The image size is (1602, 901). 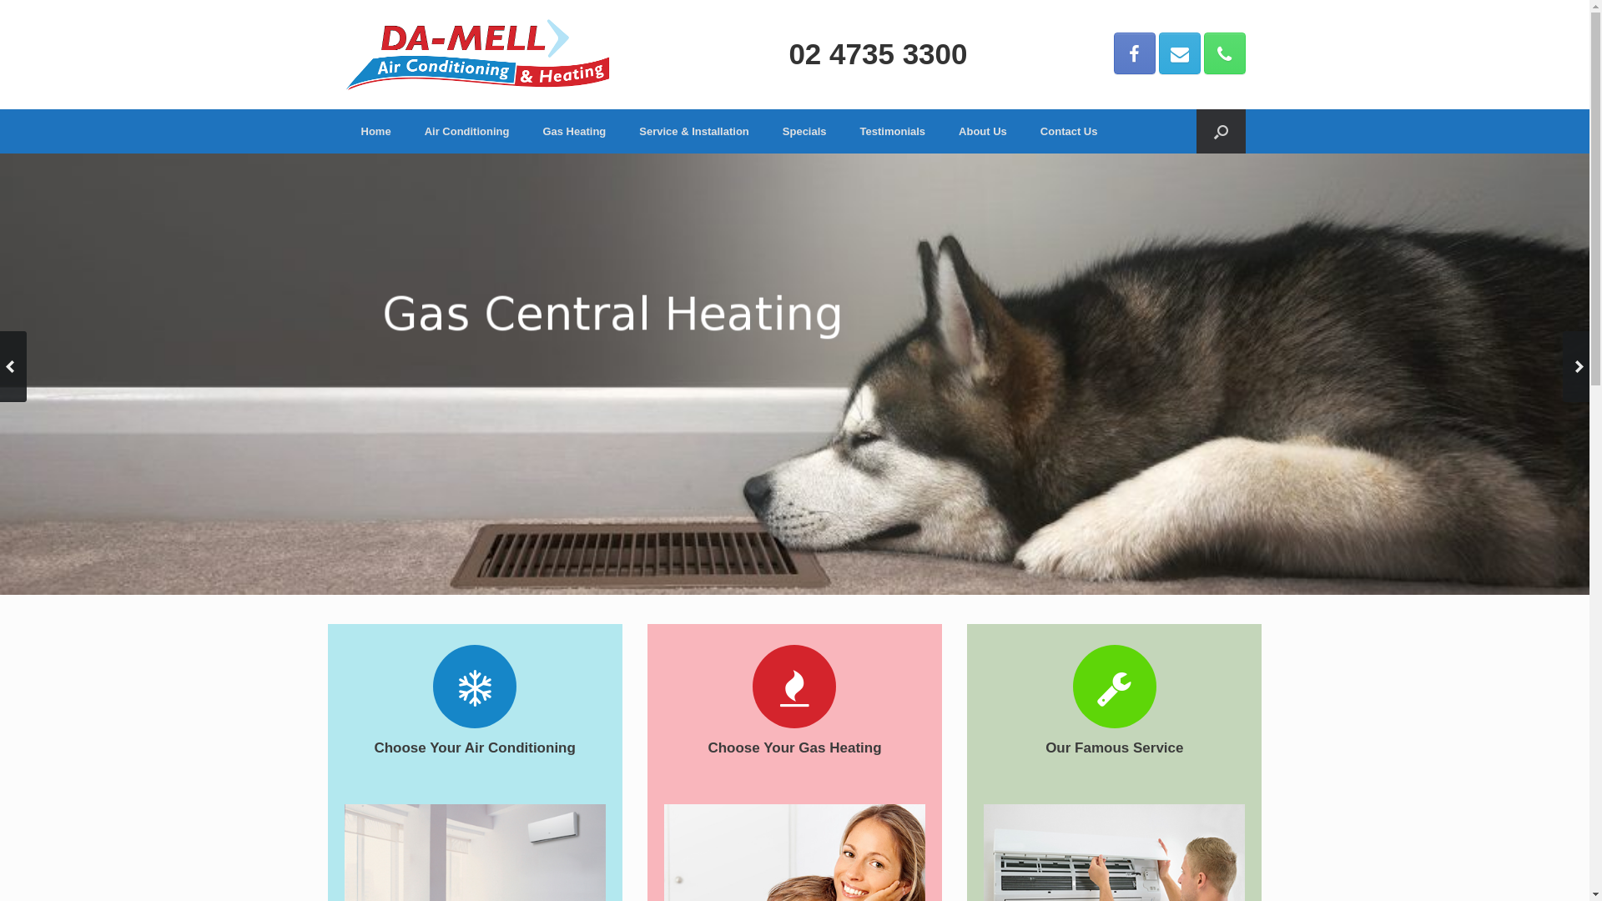 I want to click on Testimonials, so click(x=893, y=132).